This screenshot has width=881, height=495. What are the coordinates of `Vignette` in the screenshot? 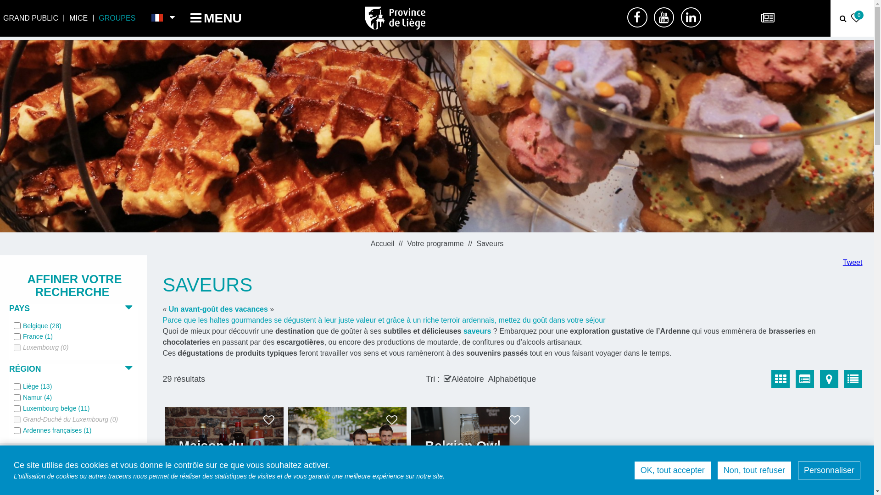 It's located at (781, 379).